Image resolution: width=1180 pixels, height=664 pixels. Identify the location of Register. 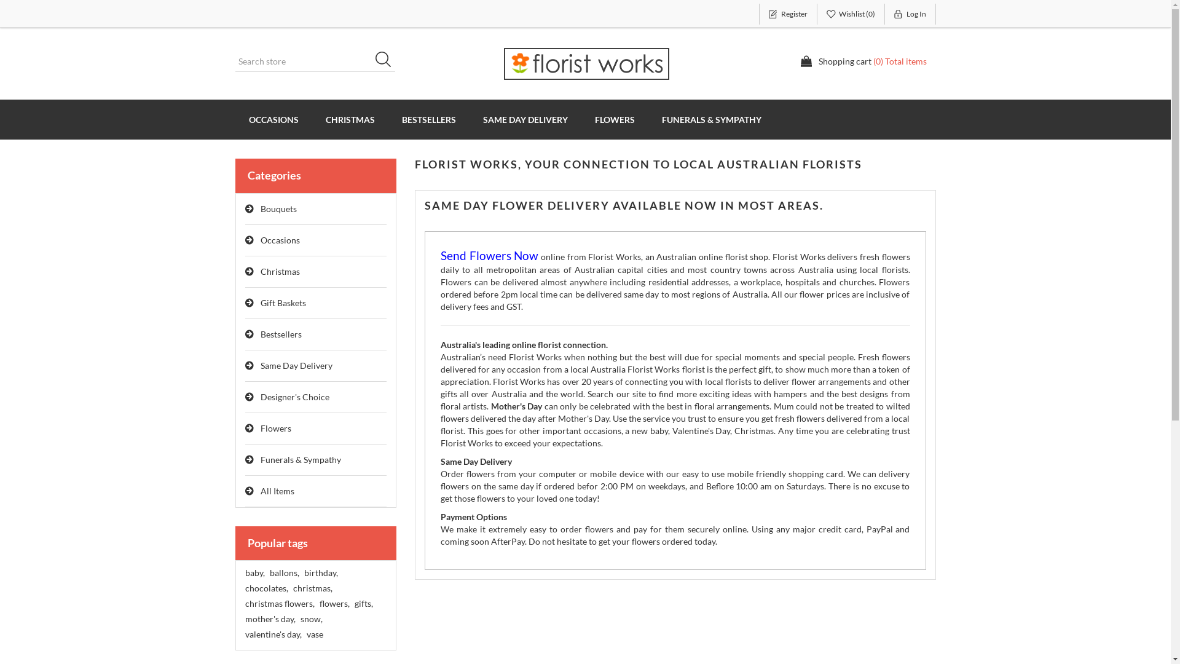
(788, 14).